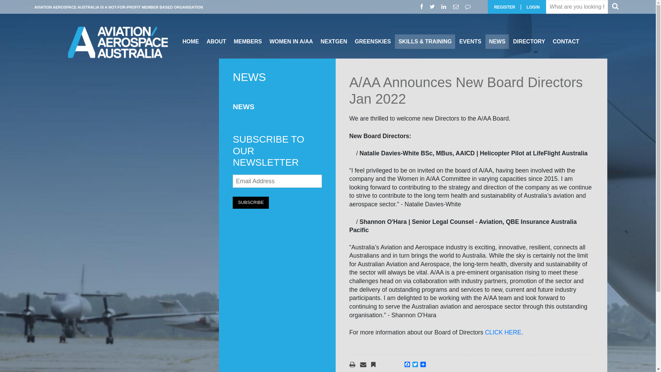 Image resolution: width=661 pixels, height=372 pixels. What do you see at coordinates (334, 42) in the screenshot?
I see `NEXTGEN` at bounding box center [334, 42].